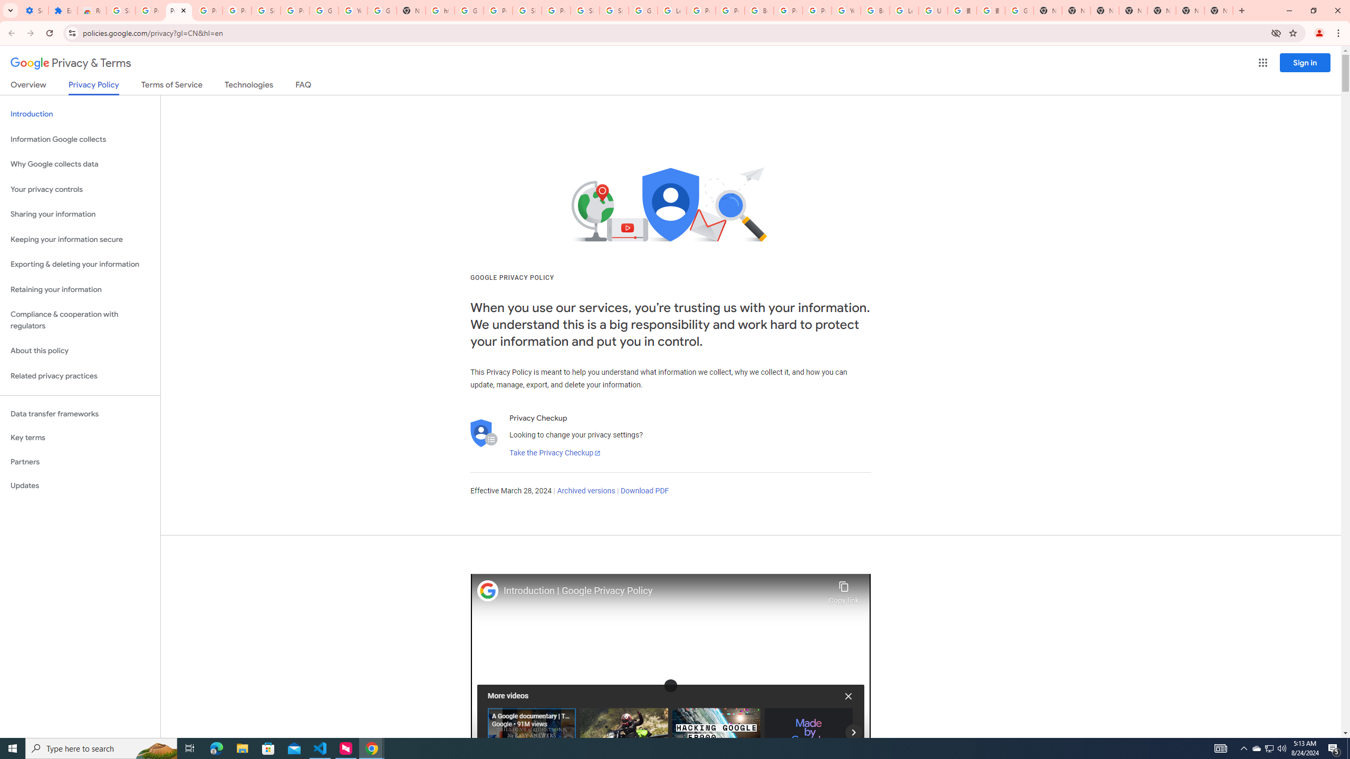 The height and width of the screenshot is (759, 1350). What do you see at coordinates (80, 462) in the screenshot?
I see `Partners` at bounding box center [80, 462].